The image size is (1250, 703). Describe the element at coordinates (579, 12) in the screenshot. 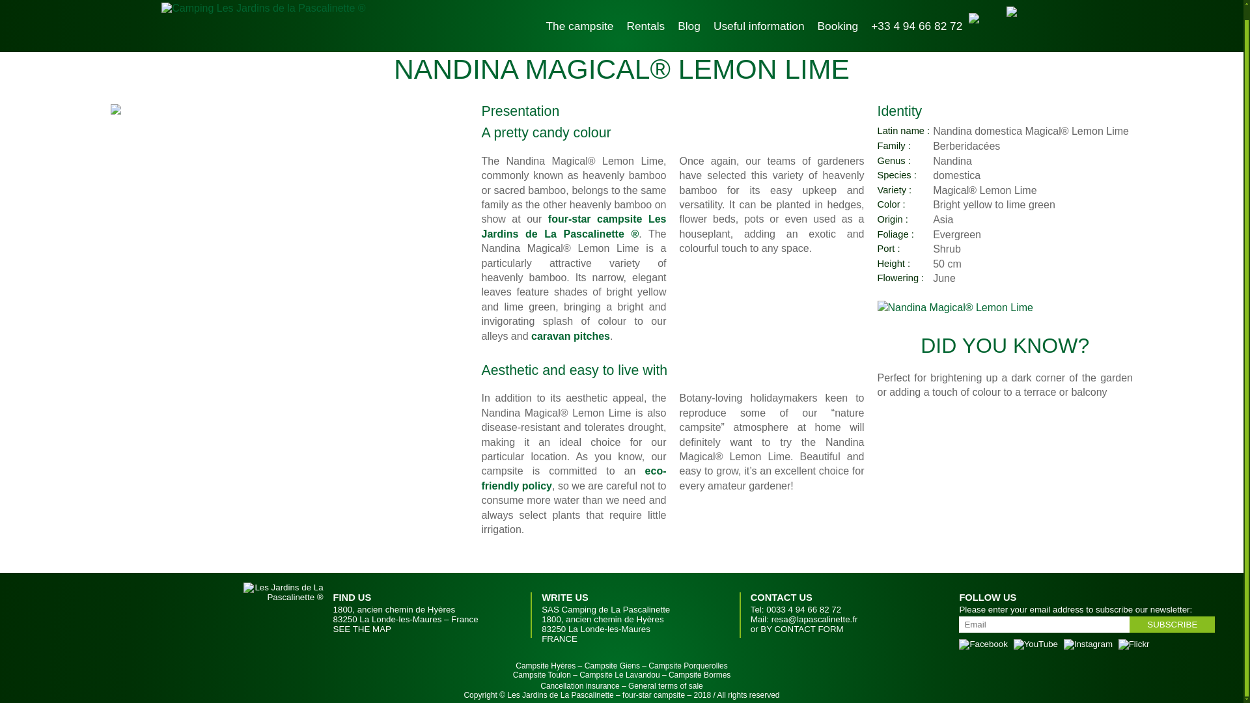

I see `The campsite` at that location.